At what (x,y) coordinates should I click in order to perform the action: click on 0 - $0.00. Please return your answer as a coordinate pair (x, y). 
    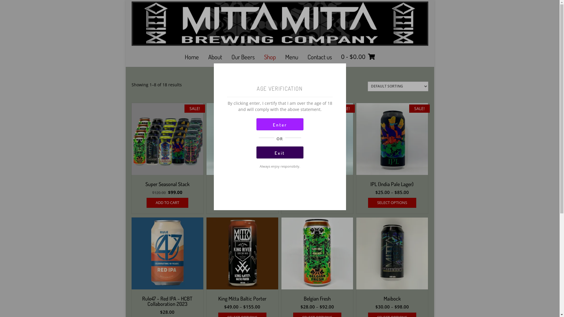
    Looking at the image, I should click on (358, 58).